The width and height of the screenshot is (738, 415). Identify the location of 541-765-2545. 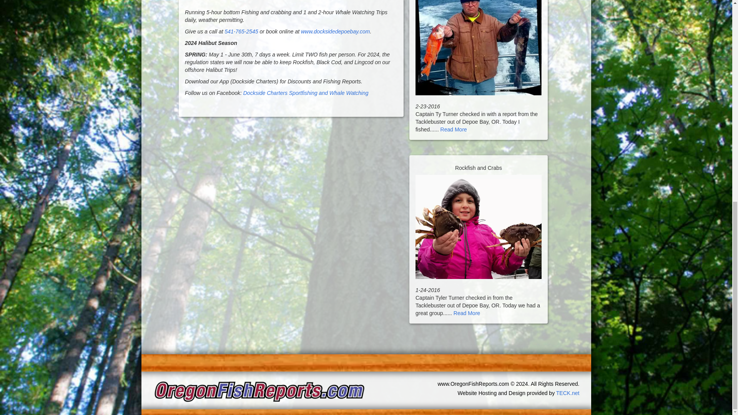
(241, 32).